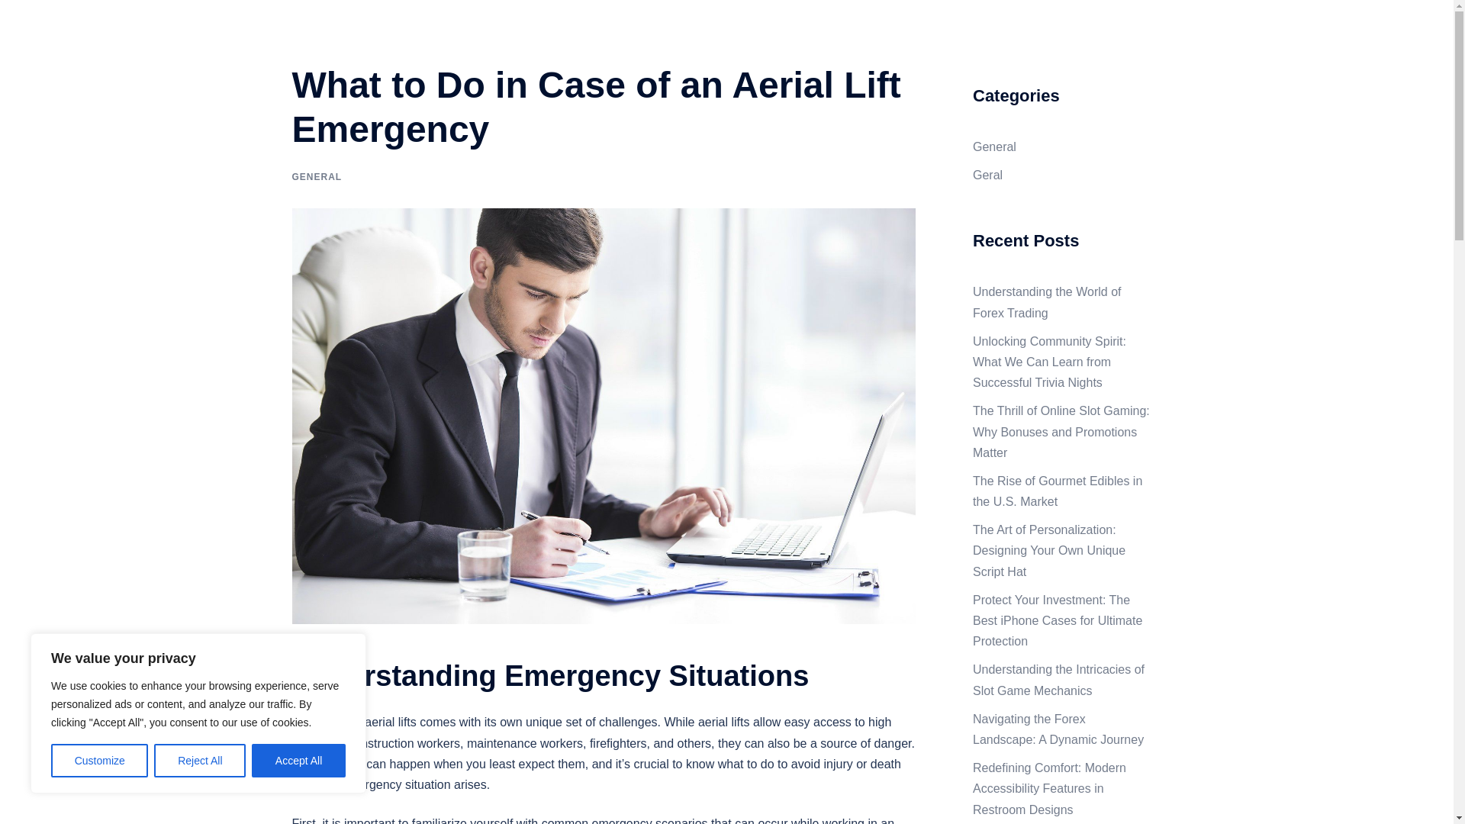  What do you see at coordinates (1058, 491) in the screenshot?
I see `The Rise of Gourmet Edibles in the U.S. Market` at bounding box center [1058, 491].